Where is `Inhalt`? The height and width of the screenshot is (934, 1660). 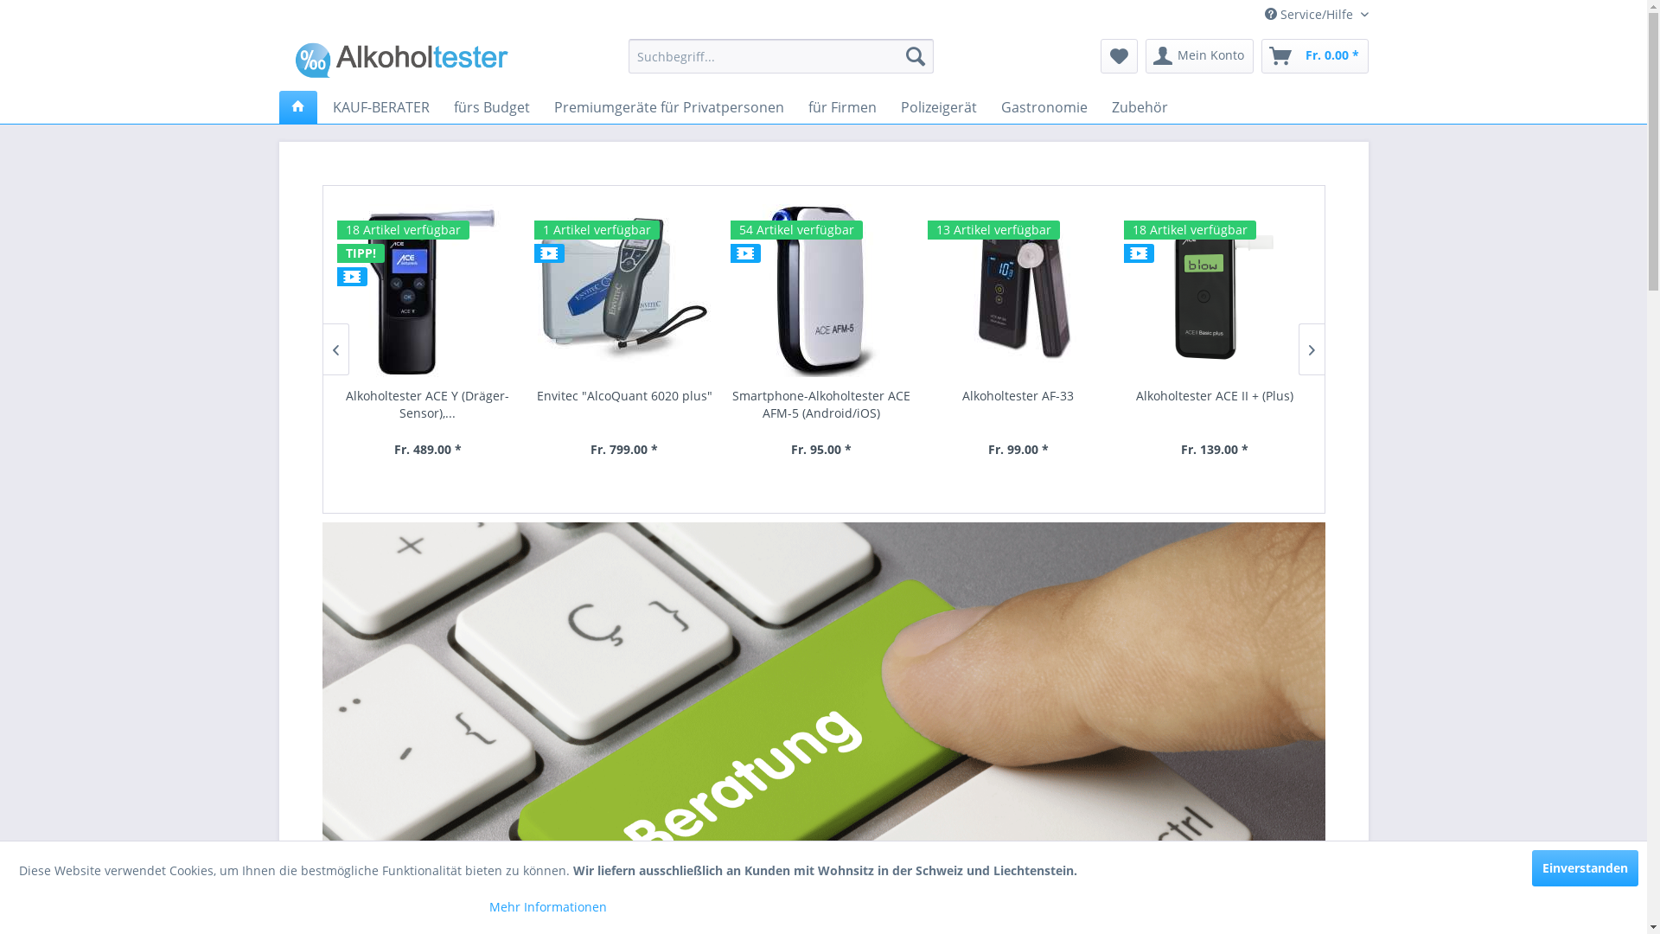 Inhalt is located at coordinates (1042, 432).